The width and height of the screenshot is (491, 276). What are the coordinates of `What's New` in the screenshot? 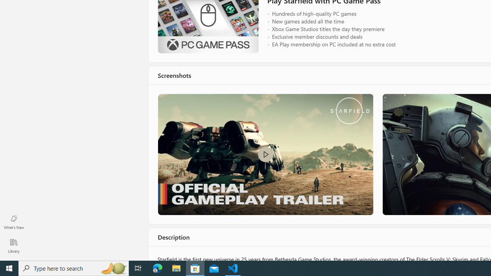 It's located at (14, 222).